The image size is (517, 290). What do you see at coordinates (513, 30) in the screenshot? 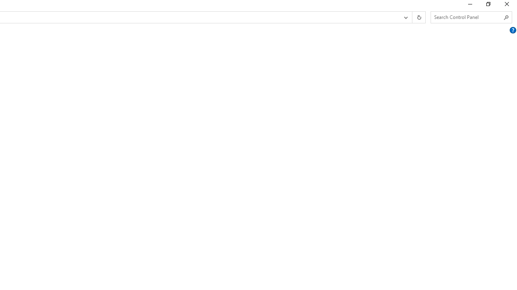
I see `AutomationID: Help` at bounding box center [513, 30].